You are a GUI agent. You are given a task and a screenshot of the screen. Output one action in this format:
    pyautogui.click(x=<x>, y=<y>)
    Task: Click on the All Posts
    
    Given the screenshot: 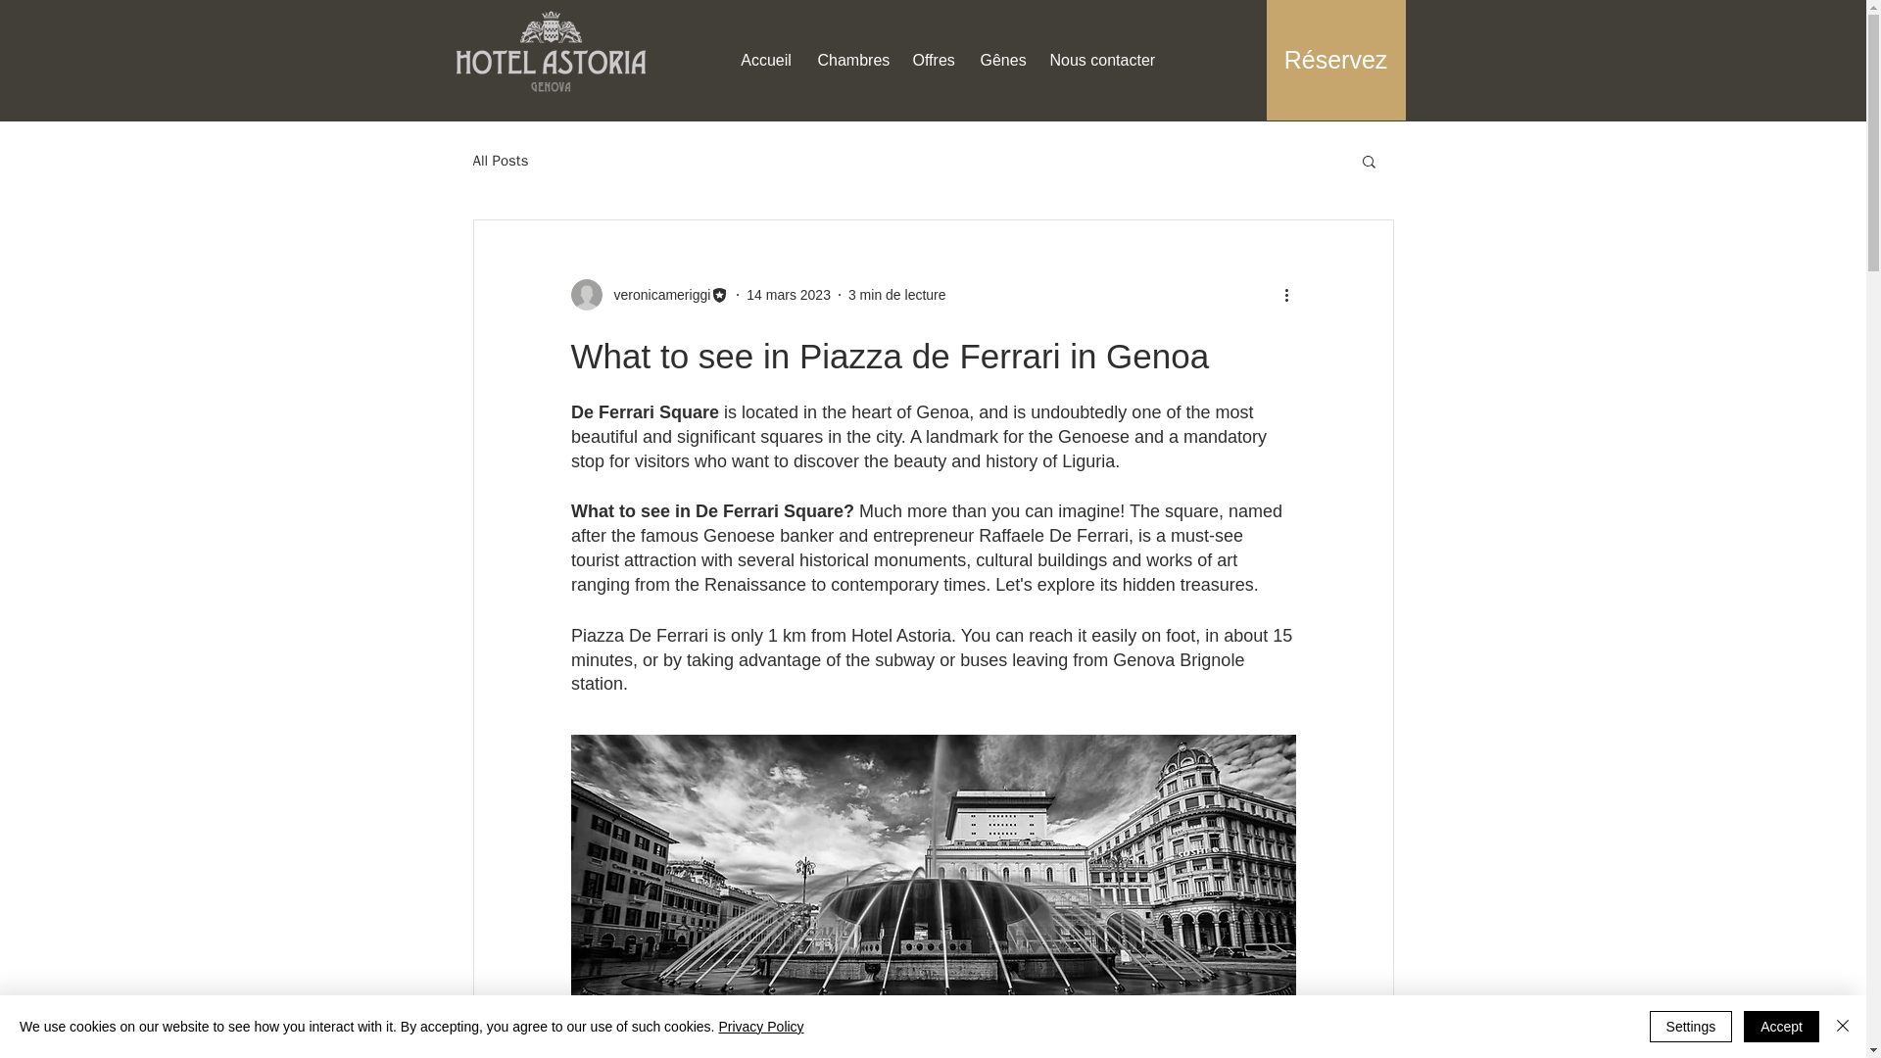 What is the action you would take?
    pyautogui.click(x=500, y=160)
    